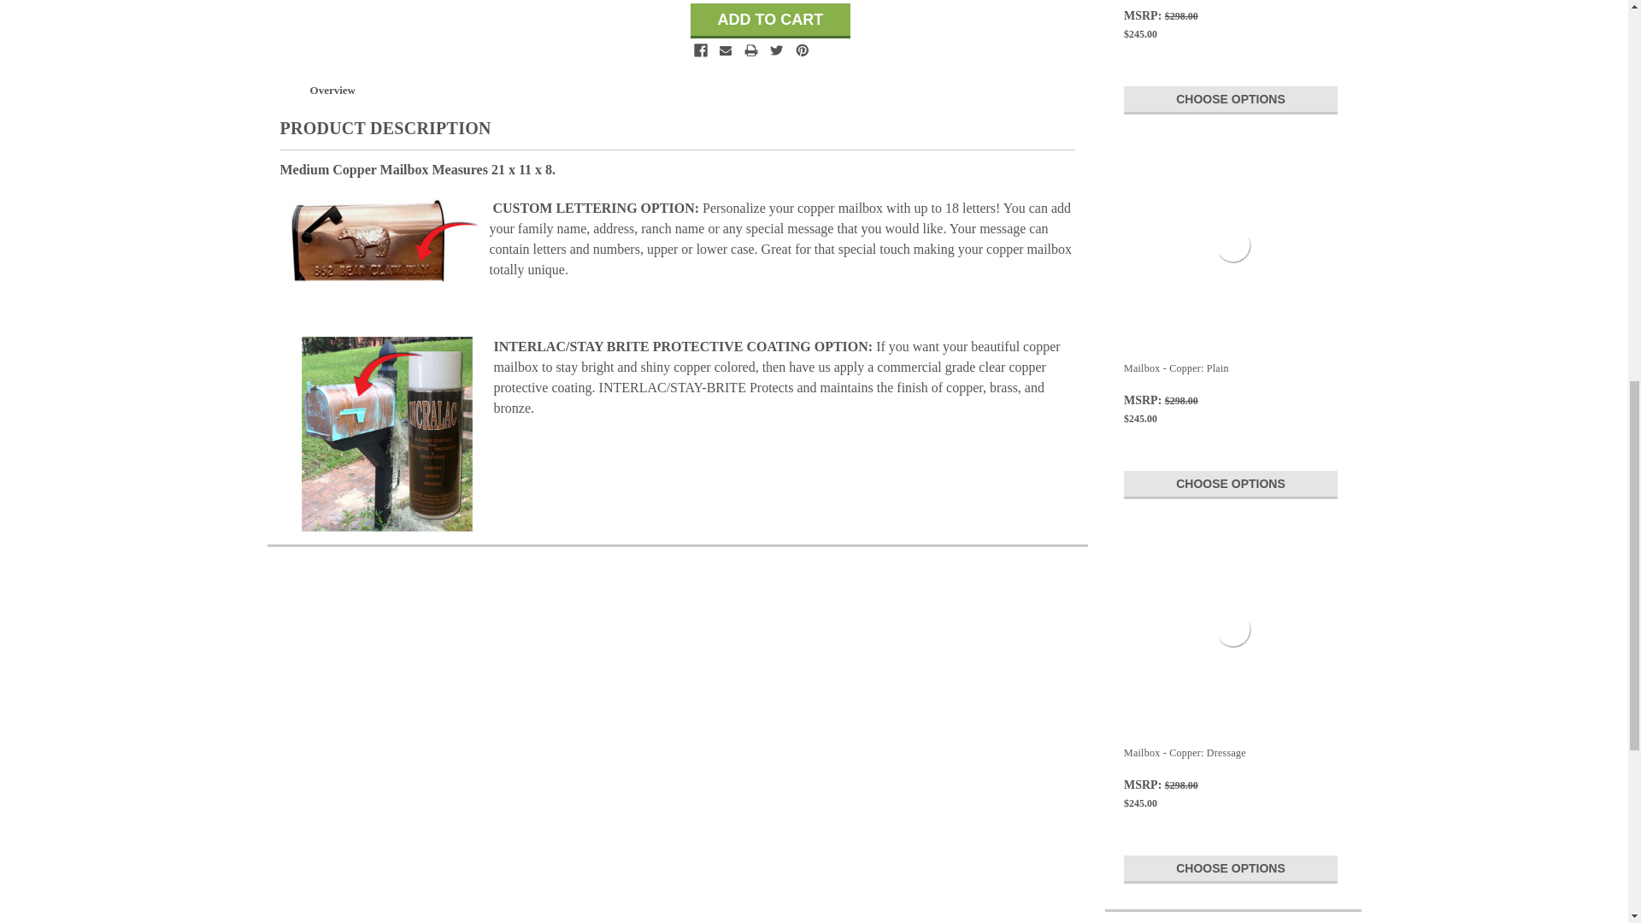  Describe the element at coordinates (771, 21) in the screenshot. I see `Add to Cart` at that location.